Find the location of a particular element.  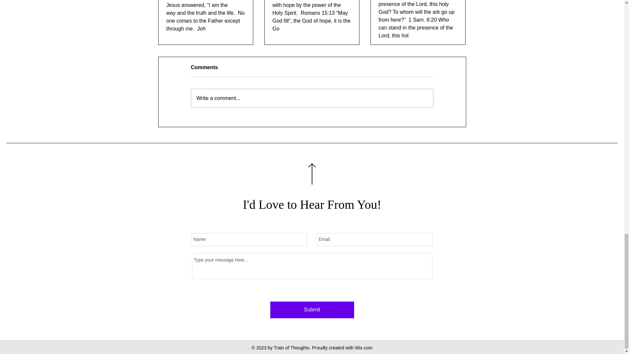

Submit is located at coordinates (312, 310).